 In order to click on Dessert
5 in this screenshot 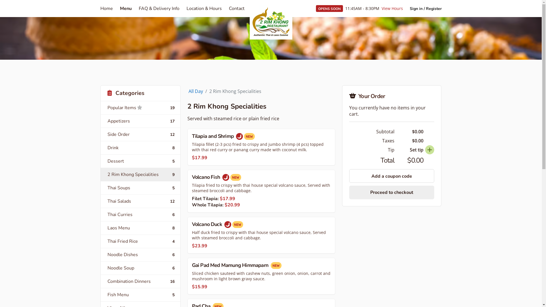, I will do `click(140, 161)`.